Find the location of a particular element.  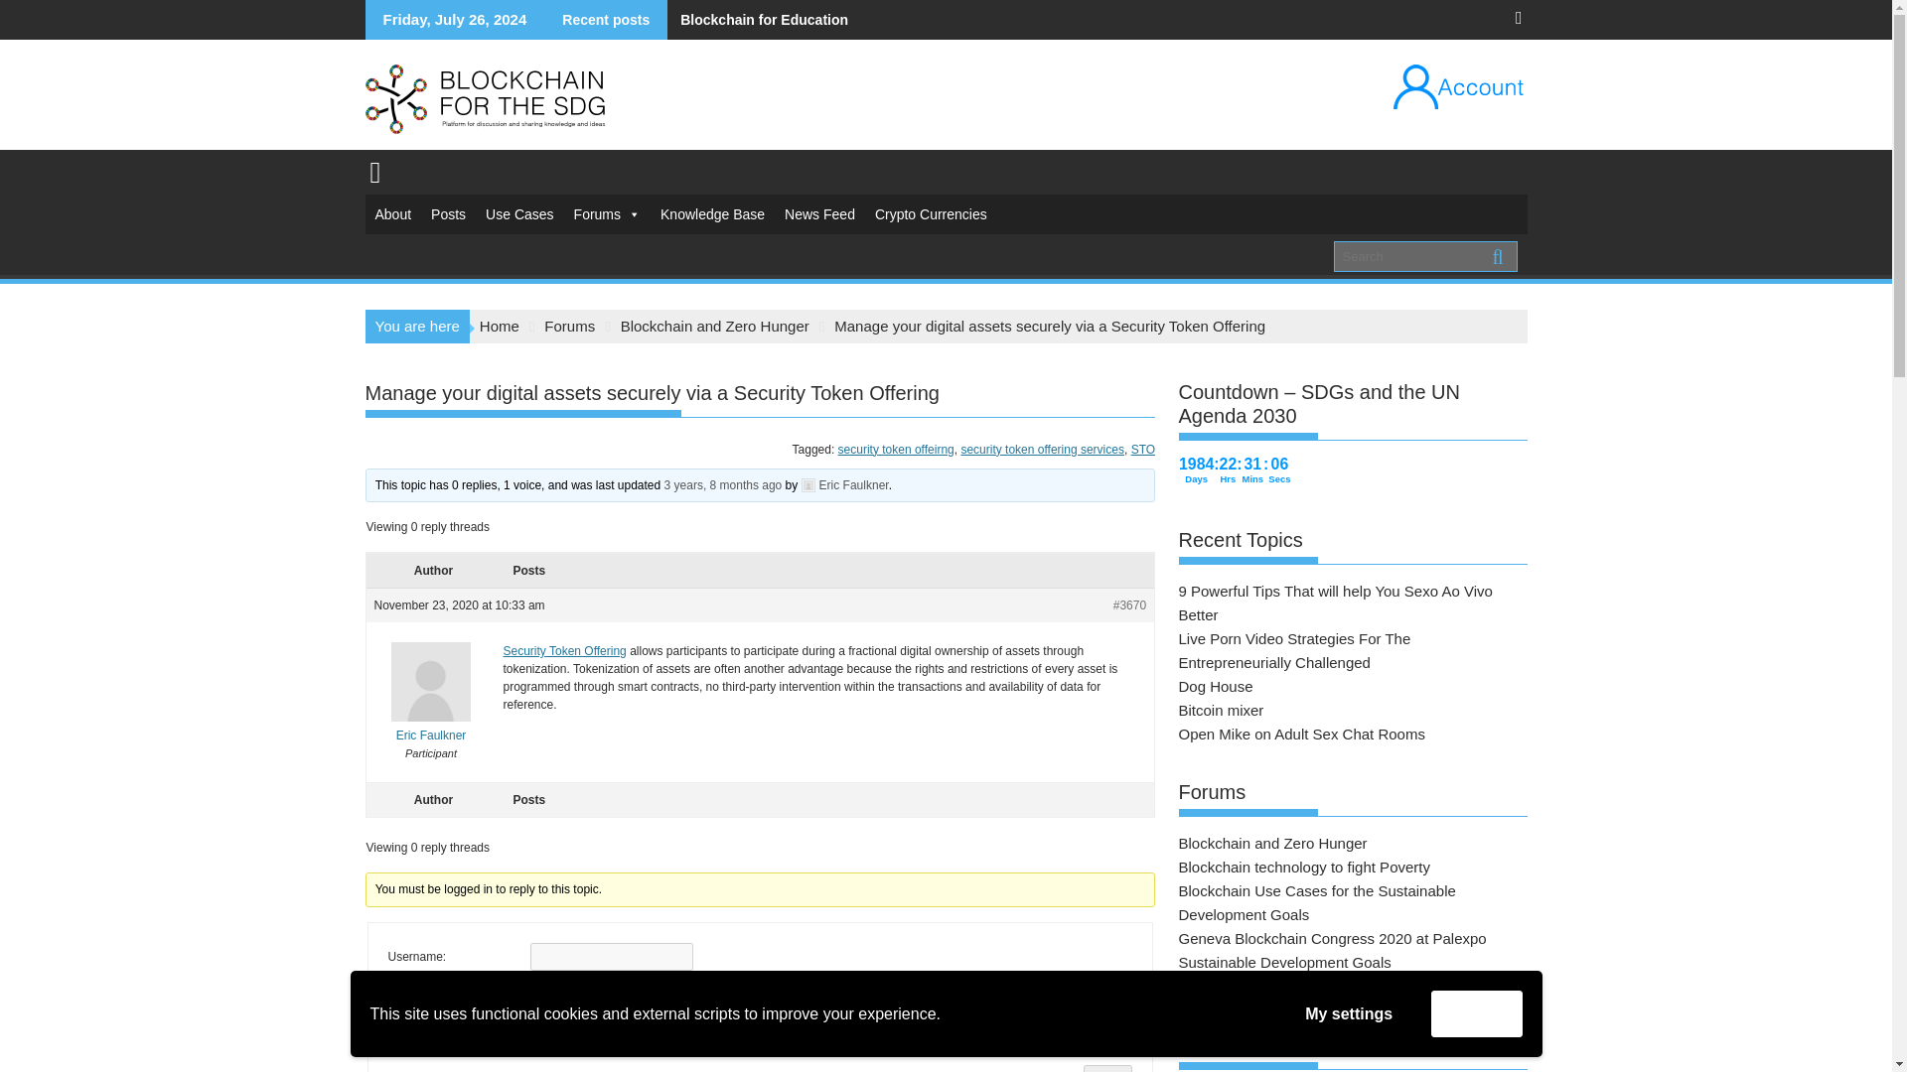

Forums is located at coordinates (607, 214).